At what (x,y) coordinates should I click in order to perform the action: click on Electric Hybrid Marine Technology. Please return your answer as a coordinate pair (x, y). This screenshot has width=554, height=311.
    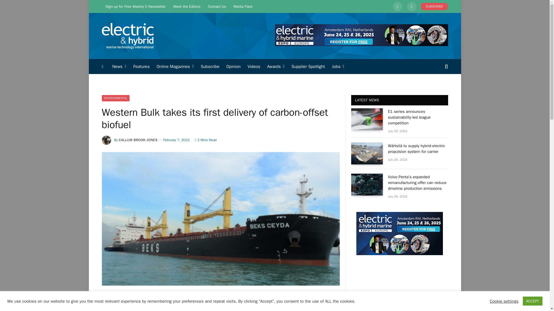
    Looking at the image, I should click on (127, 36).